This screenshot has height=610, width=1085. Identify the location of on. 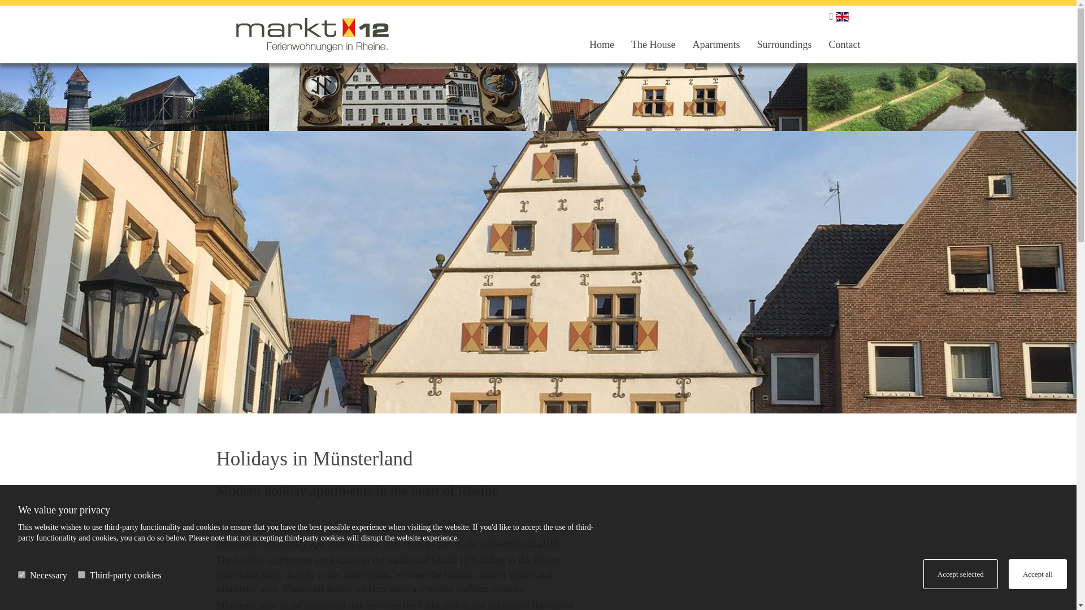
(21, 574).